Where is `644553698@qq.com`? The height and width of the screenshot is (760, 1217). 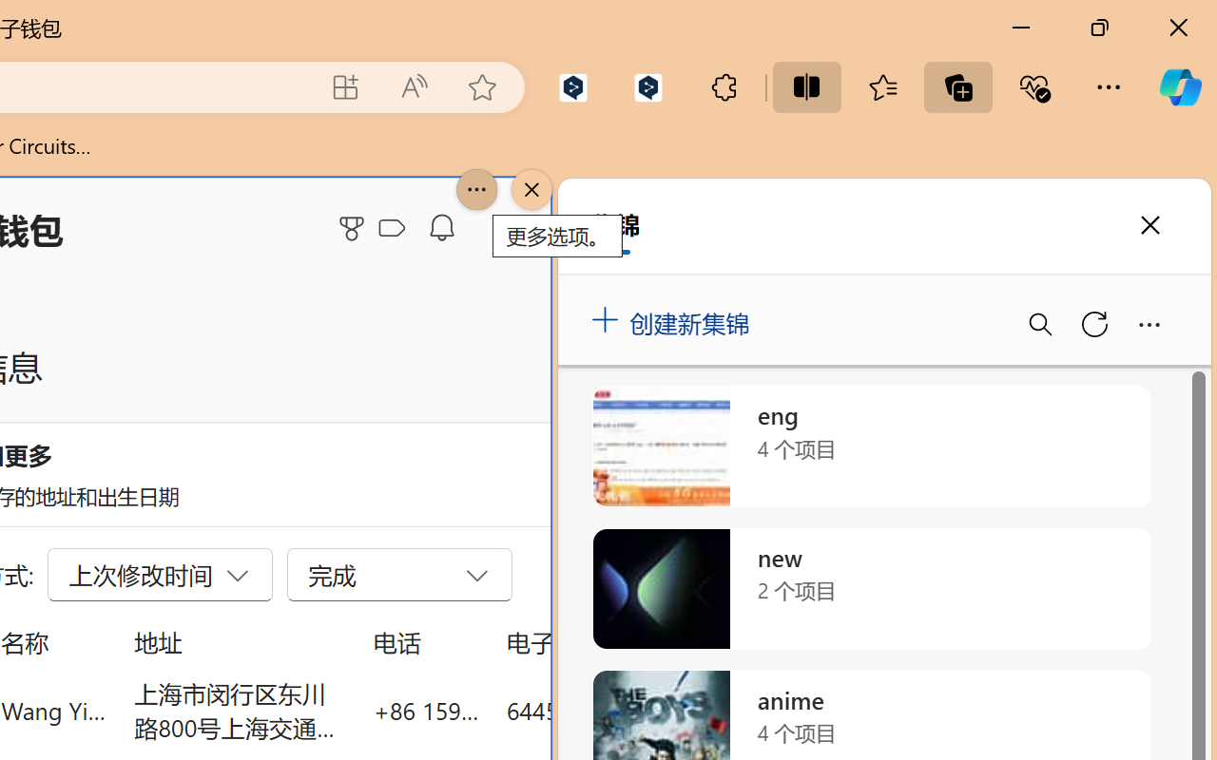
644553698@qq.com is located at coordinates (612, 711).